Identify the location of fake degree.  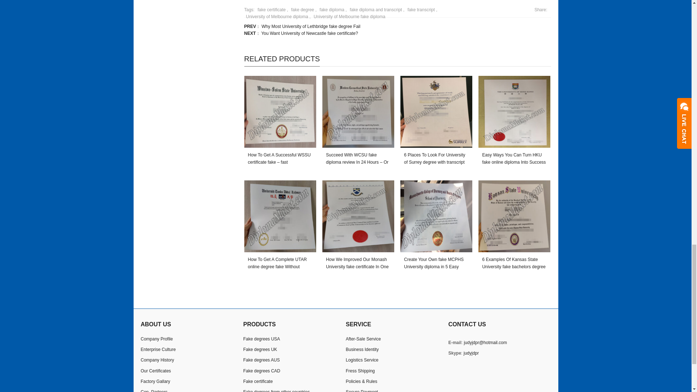
(301, 9).